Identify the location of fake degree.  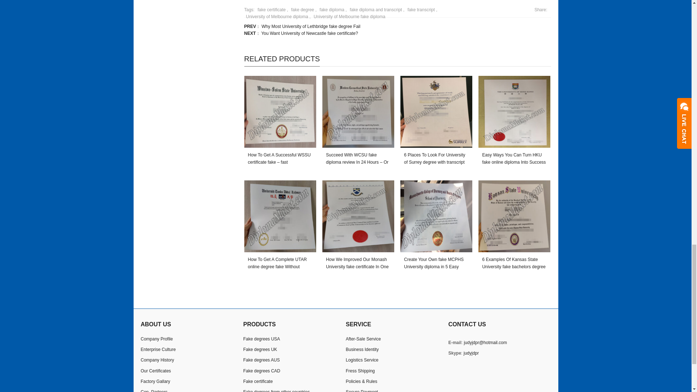
(301, 9).